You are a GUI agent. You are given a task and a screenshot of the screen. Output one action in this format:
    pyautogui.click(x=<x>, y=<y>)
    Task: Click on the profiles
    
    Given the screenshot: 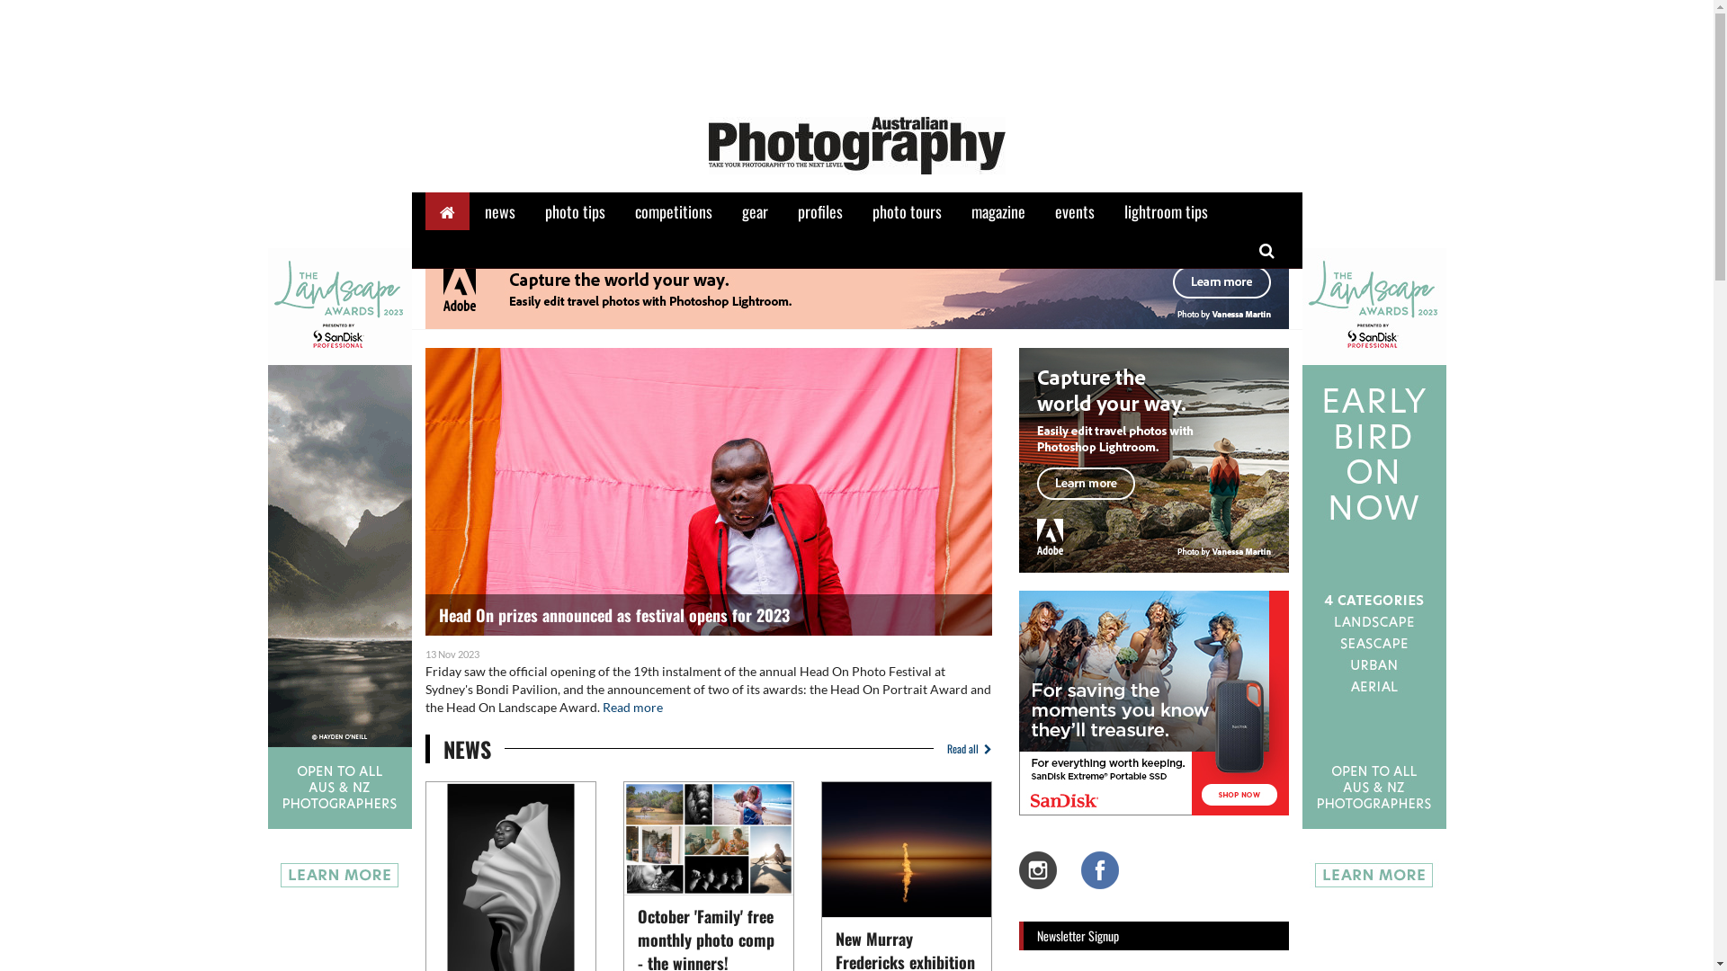 What is the action you would take?
    pyautogui.click(x=819, y=211)
    